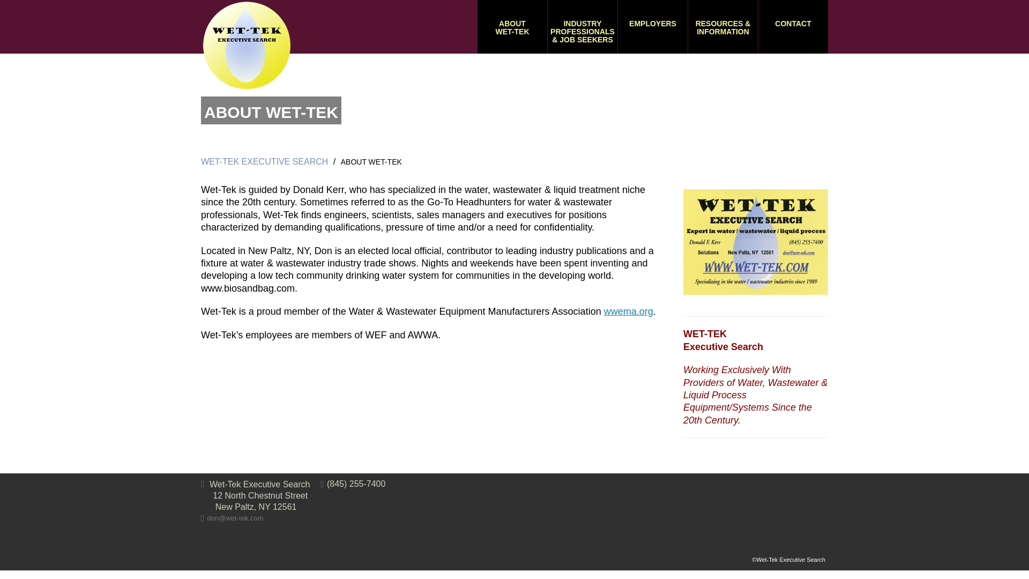 This screenshot has height=579, width=1029. What do you see at coordinates (793, 27) in the screenshot?
I see `CONTACT` at bounding box center [793, 27].